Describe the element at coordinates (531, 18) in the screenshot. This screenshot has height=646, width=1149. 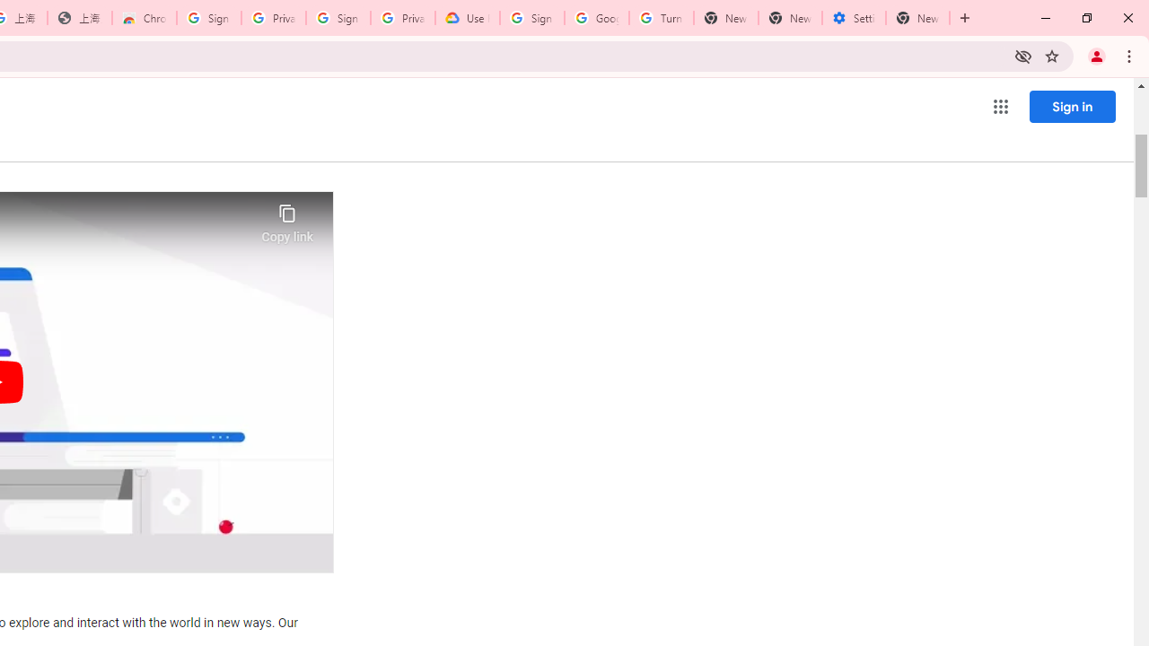
I see `Sign in - Google Accounts` at that location.